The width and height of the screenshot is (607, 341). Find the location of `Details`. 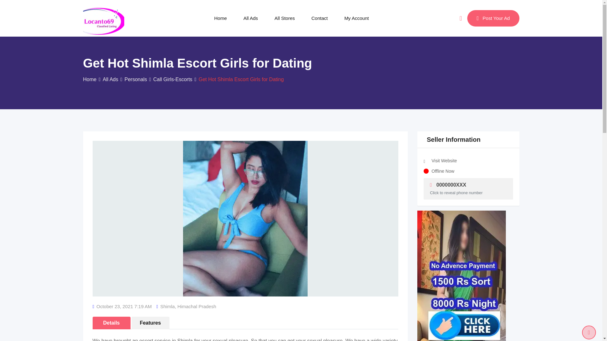

Details is located at coordinates (111, 323).